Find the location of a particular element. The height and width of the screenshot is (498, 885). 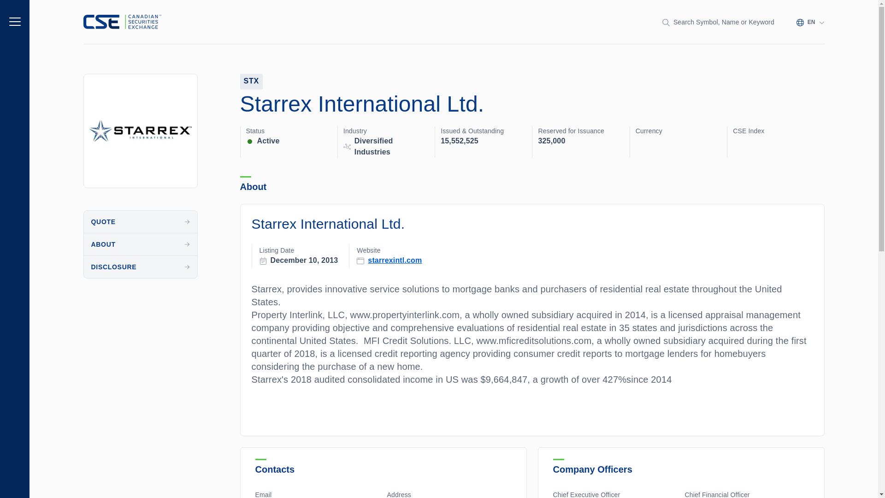

Search Symbol, Name or Keyword is located at coordinates (718, 22).